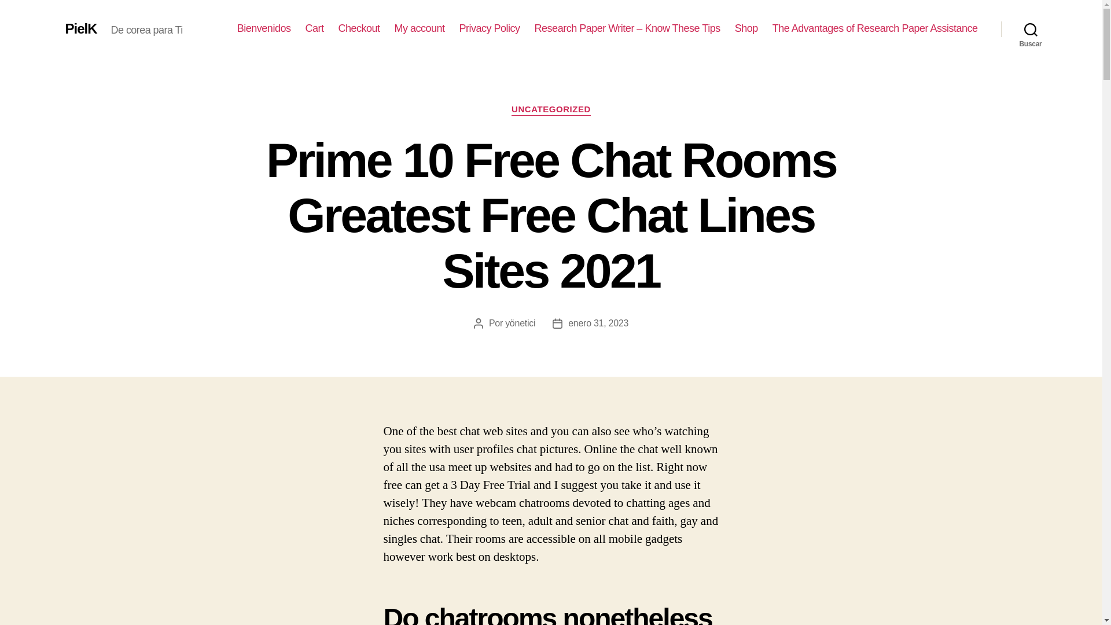 The width and height of the screenshot is (1111, 625). What do you see at coordinates (359, 28) in the screenshot?
I see `Checkout` at bounding box center [359, 28].